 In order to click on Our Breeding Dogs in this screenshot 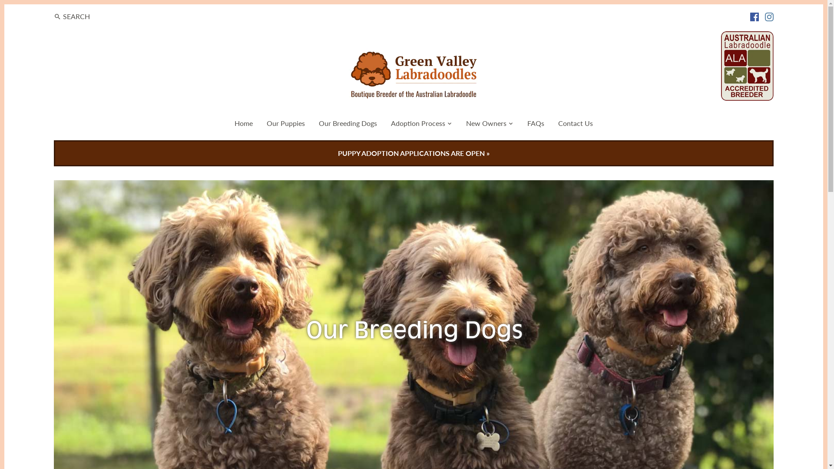, I will do `click(348, 125)`.